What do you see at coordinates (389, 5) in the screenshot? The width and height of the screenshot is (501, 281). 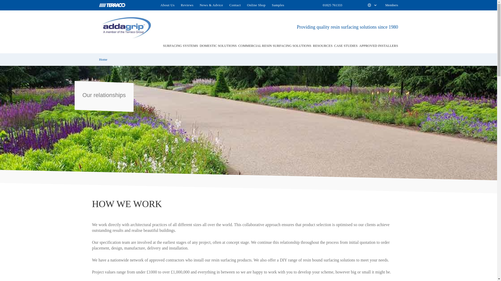 I see `Members` at bounding box center [389, 5].